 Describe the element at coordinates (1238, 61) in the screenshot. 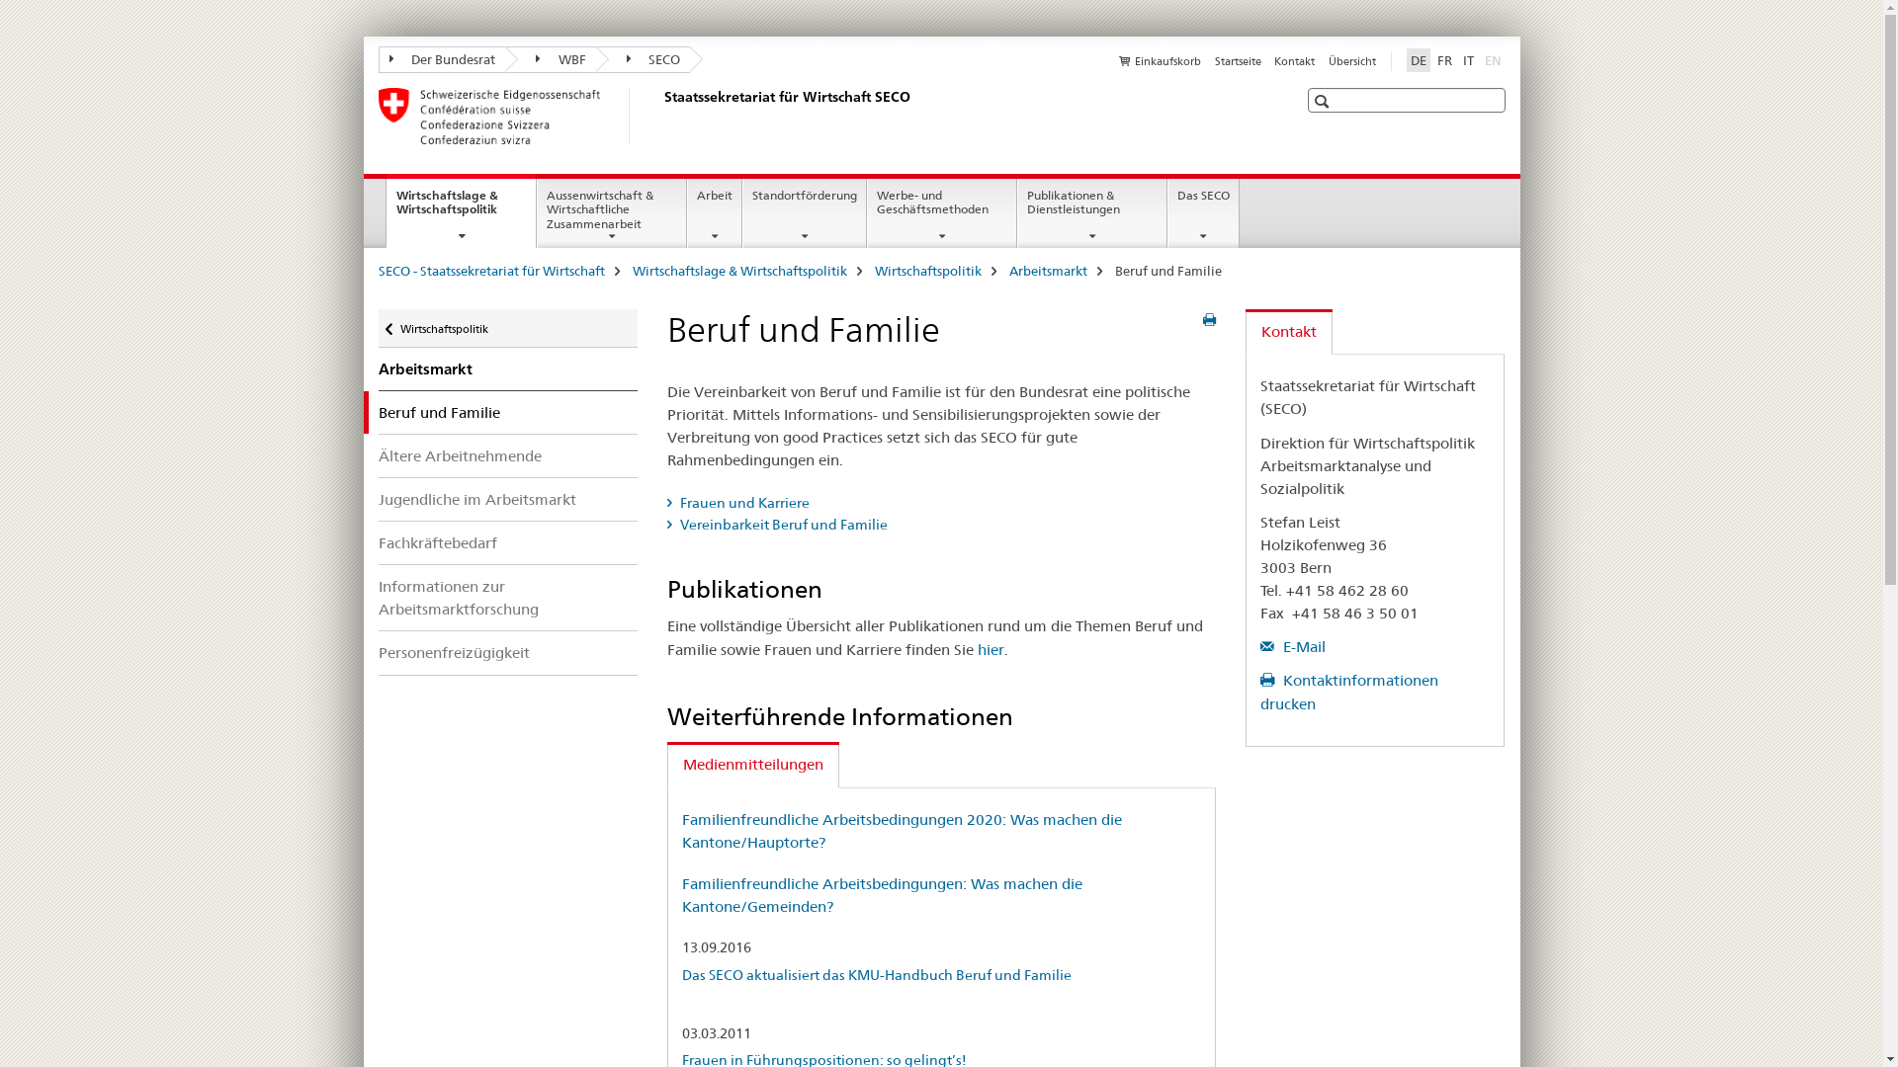

I see `Startseite` at that location.